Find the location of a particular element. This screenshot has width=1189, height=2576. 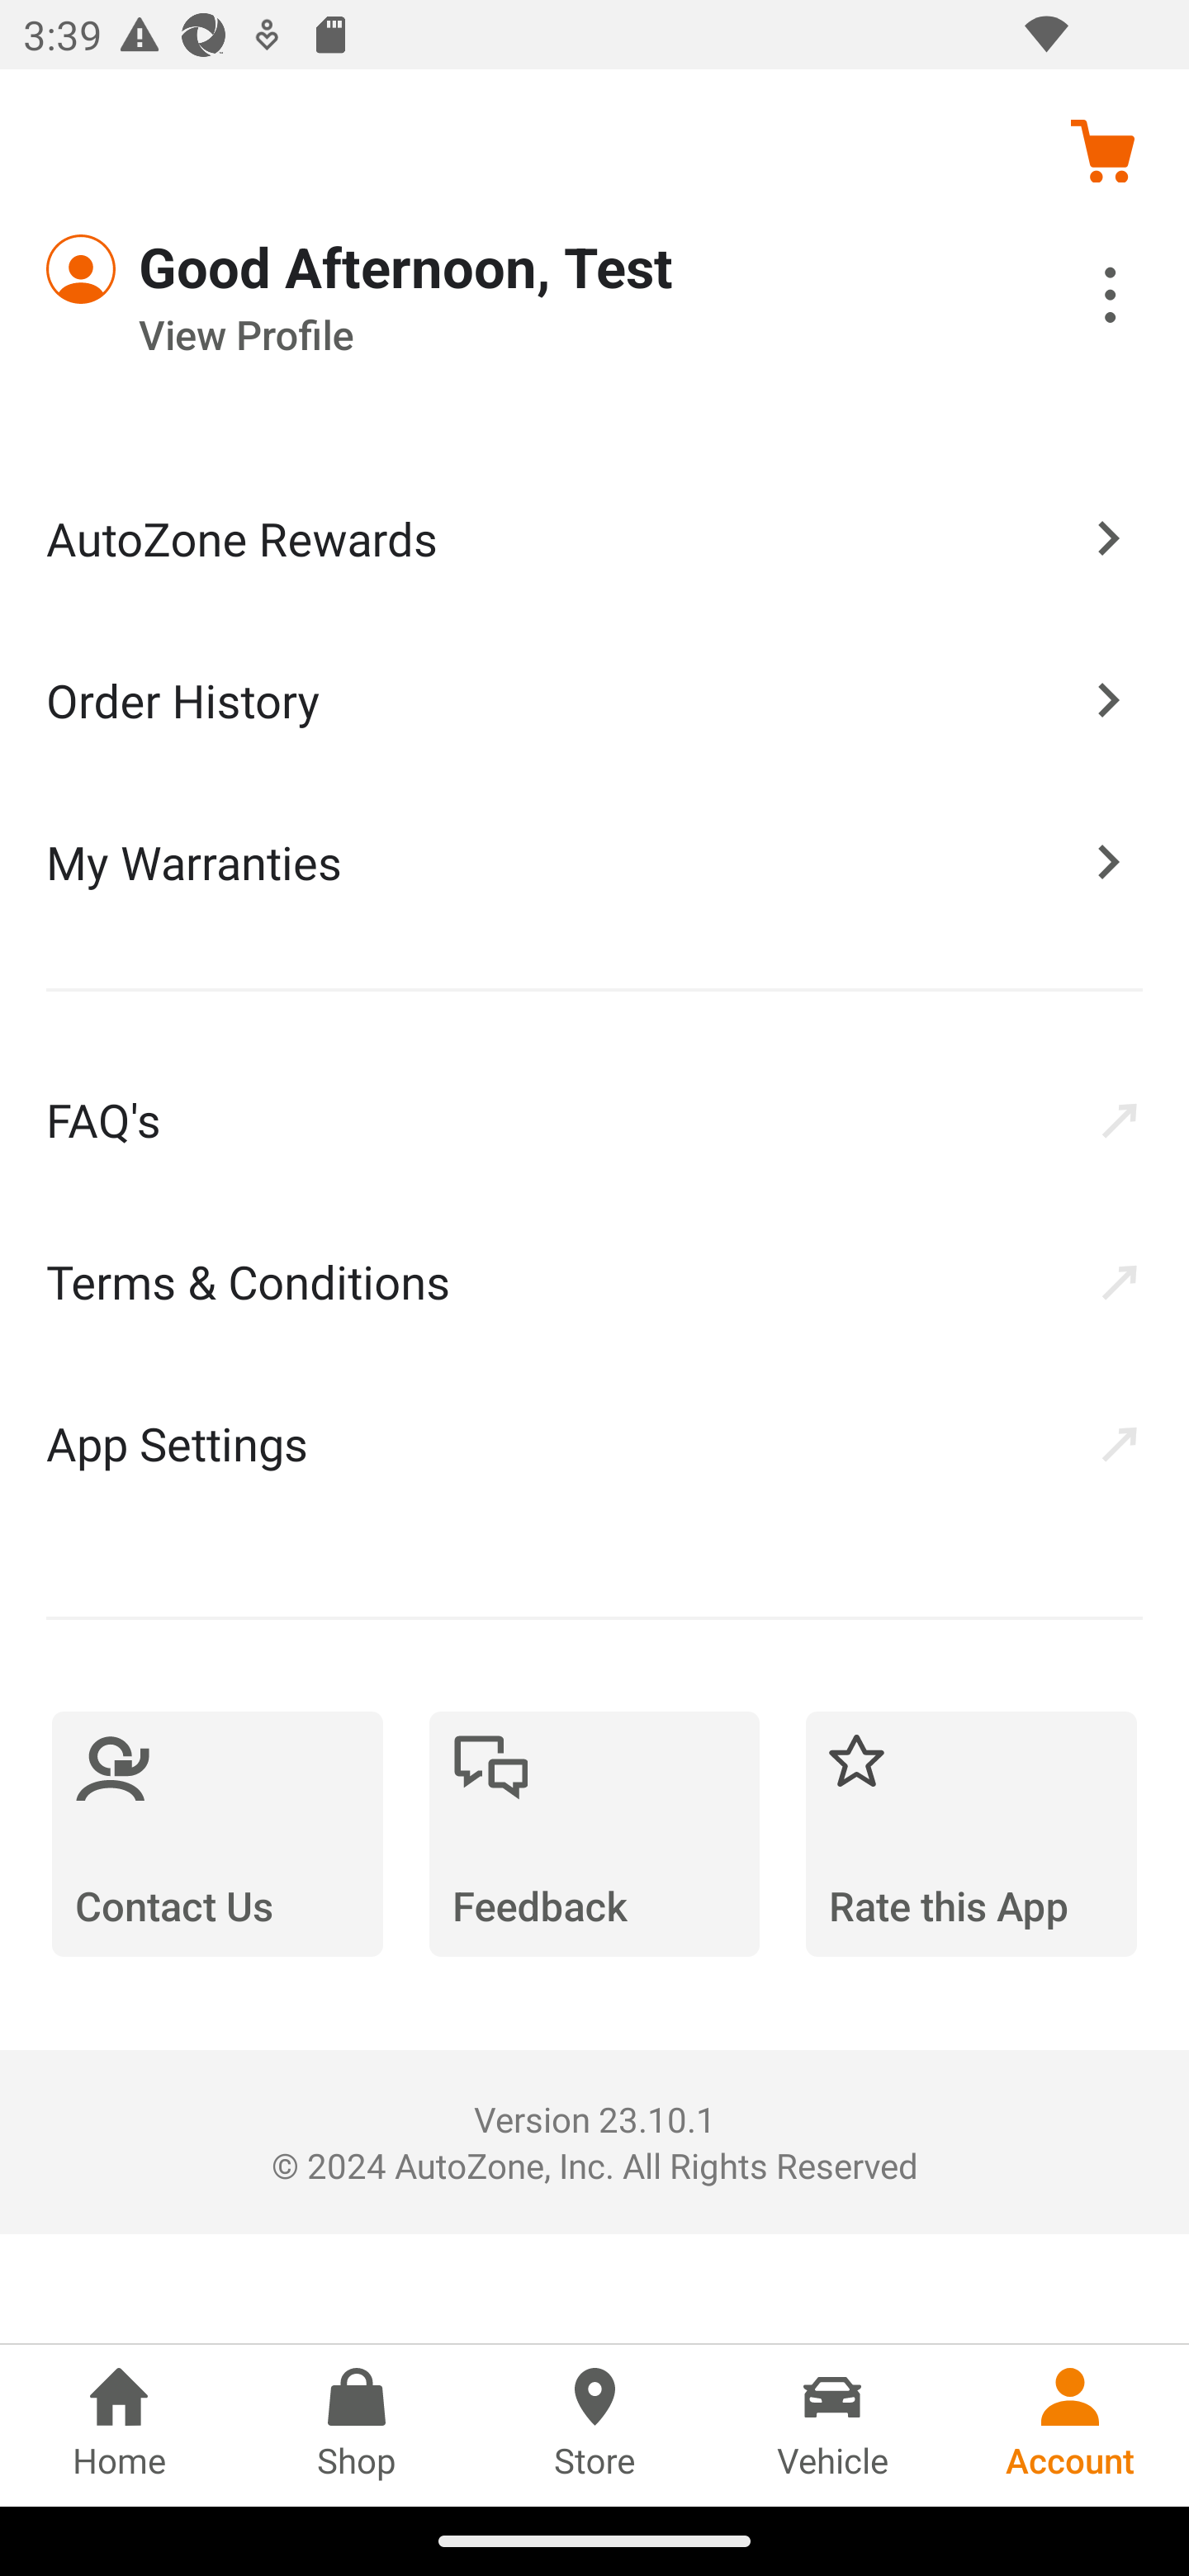

Store is located at coordinates (594, 2425).